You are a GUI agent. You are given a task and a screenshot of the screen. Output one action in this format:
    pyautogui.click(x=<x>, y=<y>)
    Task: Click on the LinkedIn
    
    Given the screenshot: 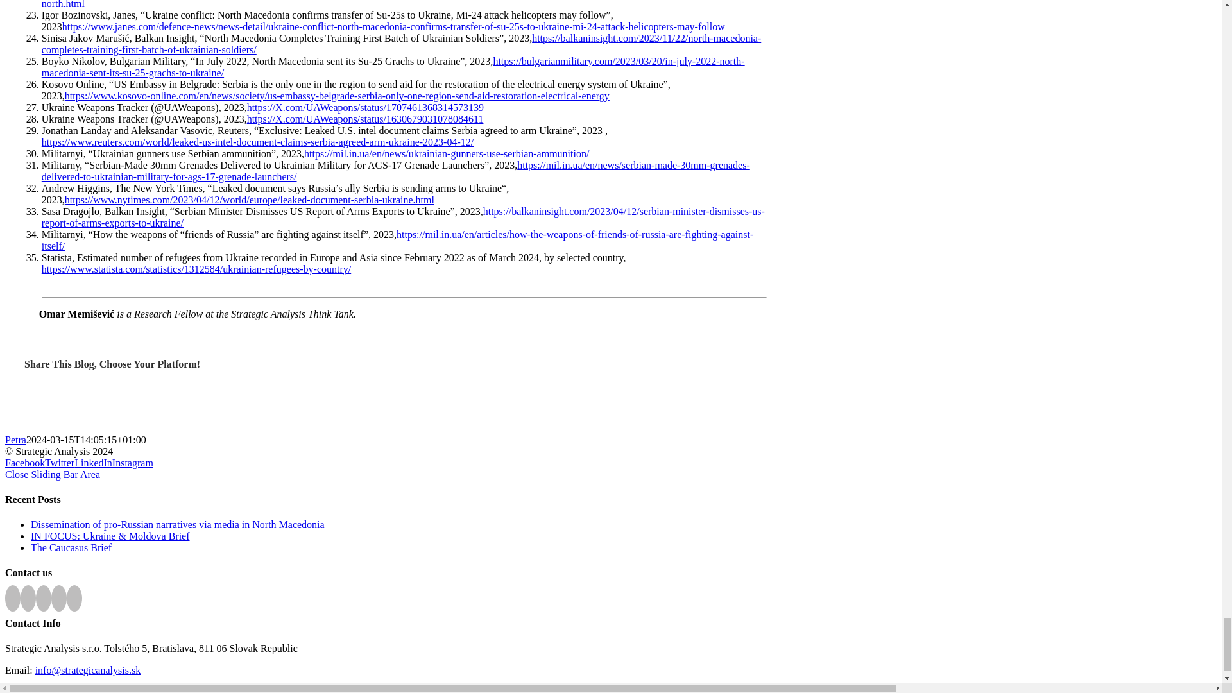 What is the action you would take?
    pyautogui.click(x=92, y=463)
    